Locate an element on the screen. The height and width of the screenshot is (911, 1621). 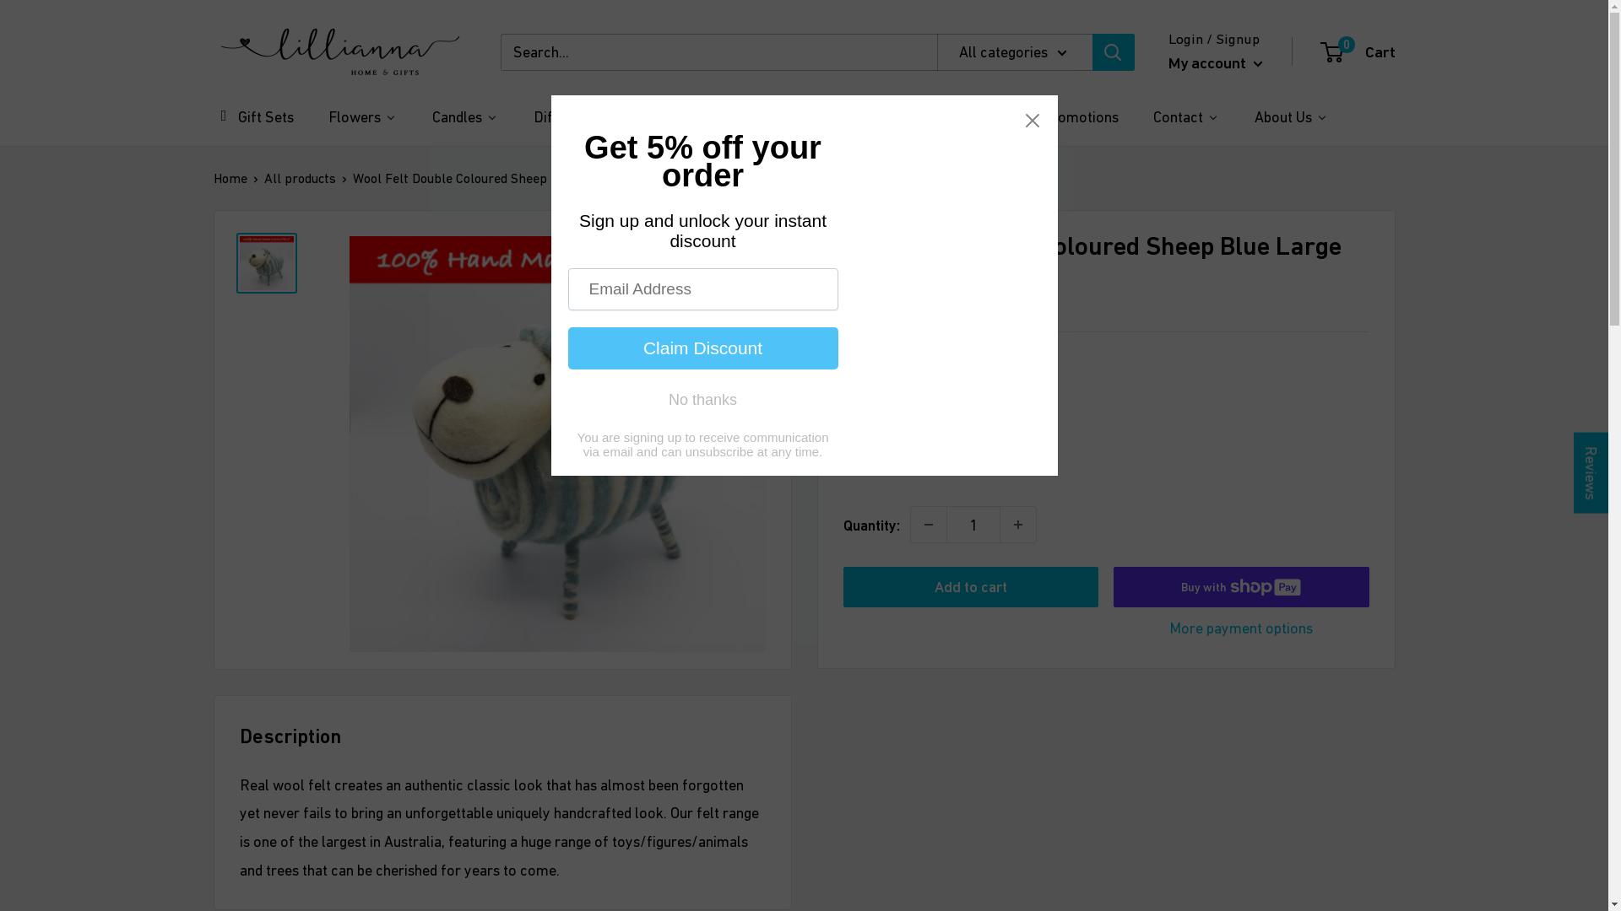
Disney is located at coordinates (758, 116).